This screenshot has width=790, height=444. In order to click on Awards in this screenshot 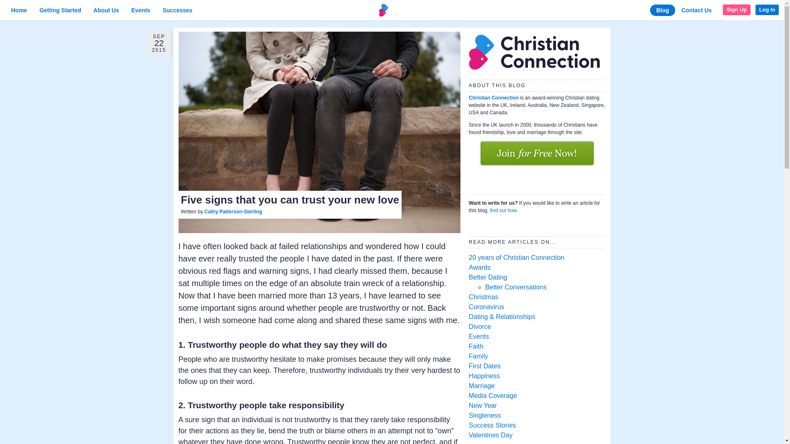, I will do `click(479, 267)`.